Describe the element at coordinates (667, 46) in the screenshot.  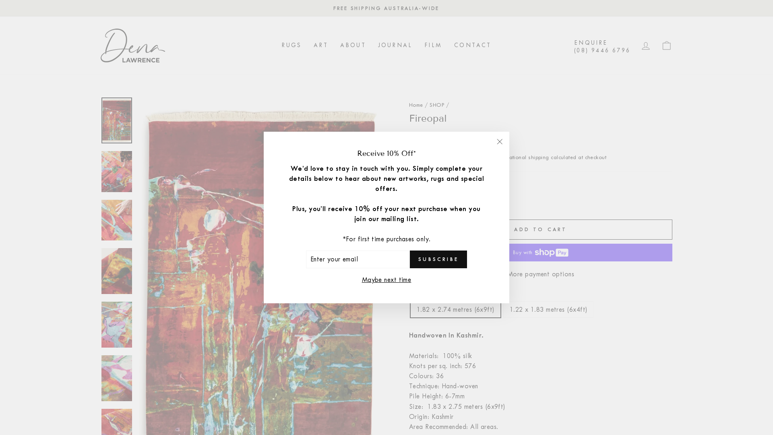
I see `CART` at that location.